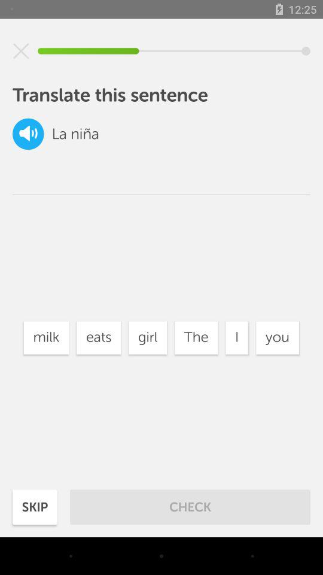 Image resolution: width=323 pixels, height=575 pixels. I want to click on click icon to the right of milk item, so click(99, 338).